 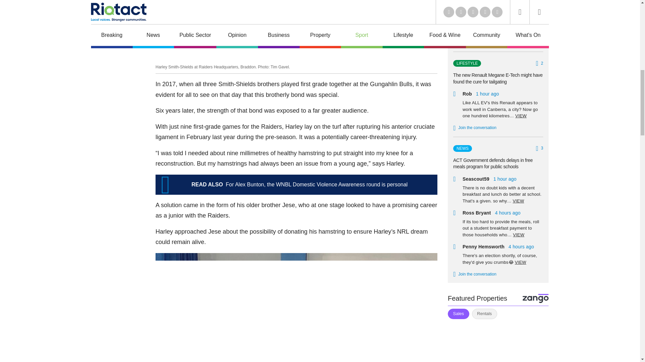 I want to click on Zango, so click(x=535, y=298).